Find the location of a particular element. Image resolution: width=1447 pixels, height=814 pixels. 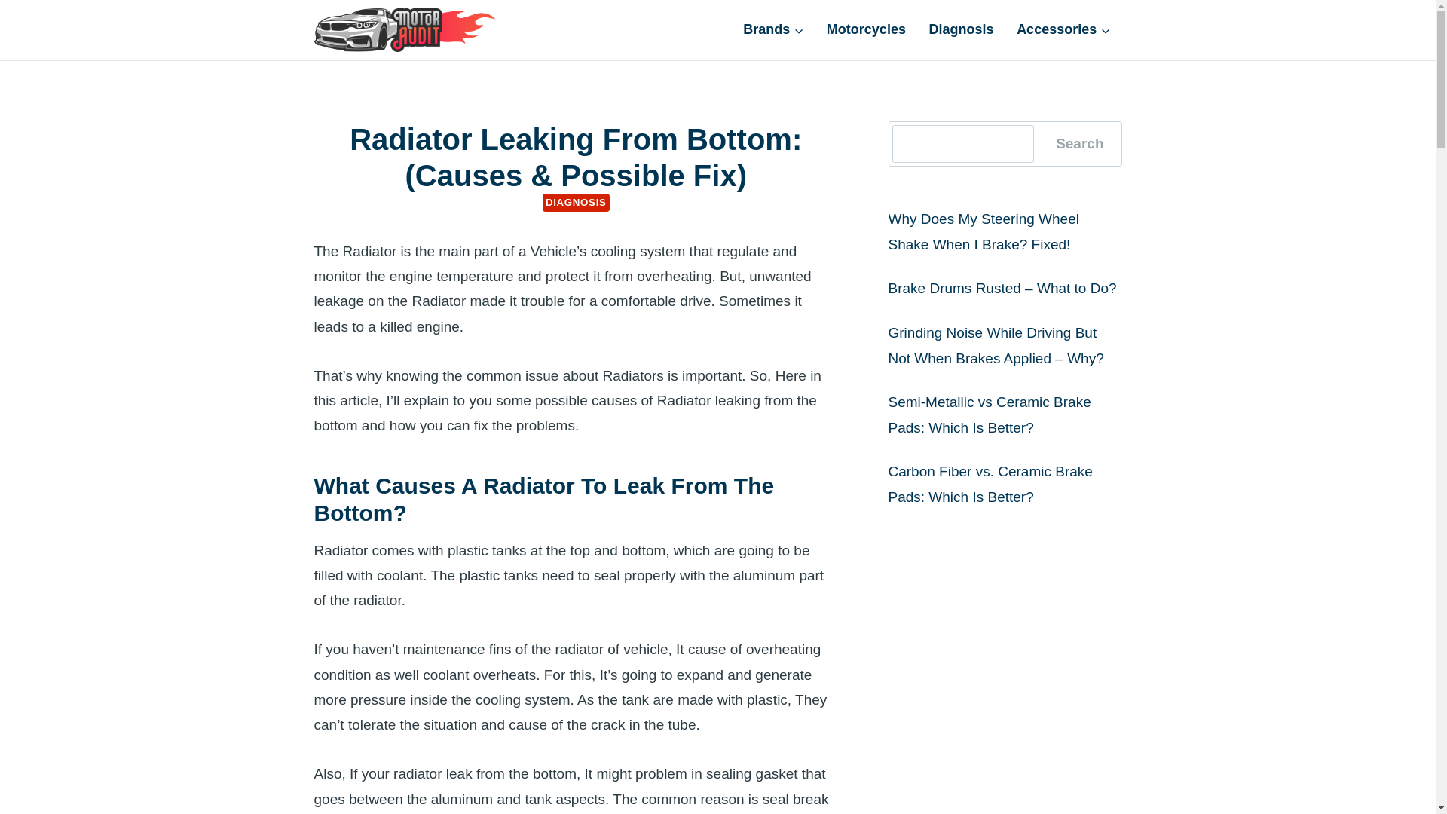

Accessories is located at coordinates (1064, 29).